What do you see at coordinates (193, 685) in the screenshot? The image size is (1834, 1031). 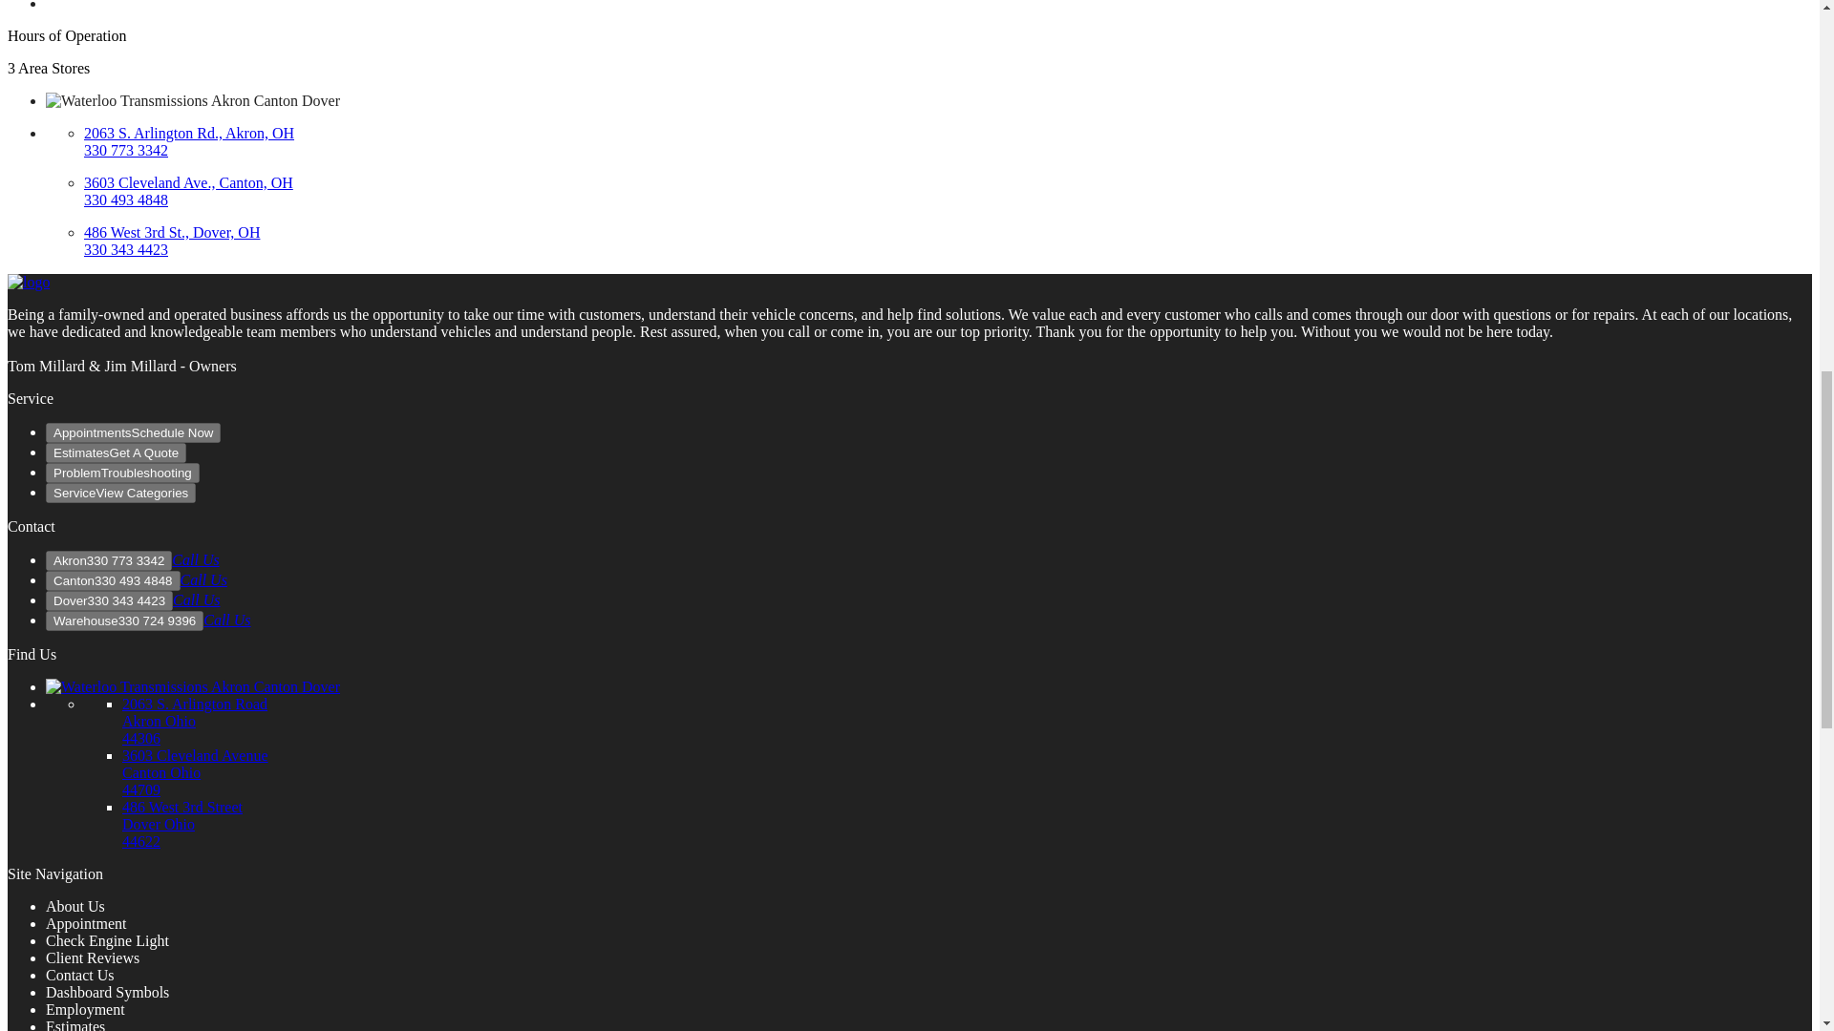 I see `Find Waterloo Transmission` at bounding box center [193, 685].